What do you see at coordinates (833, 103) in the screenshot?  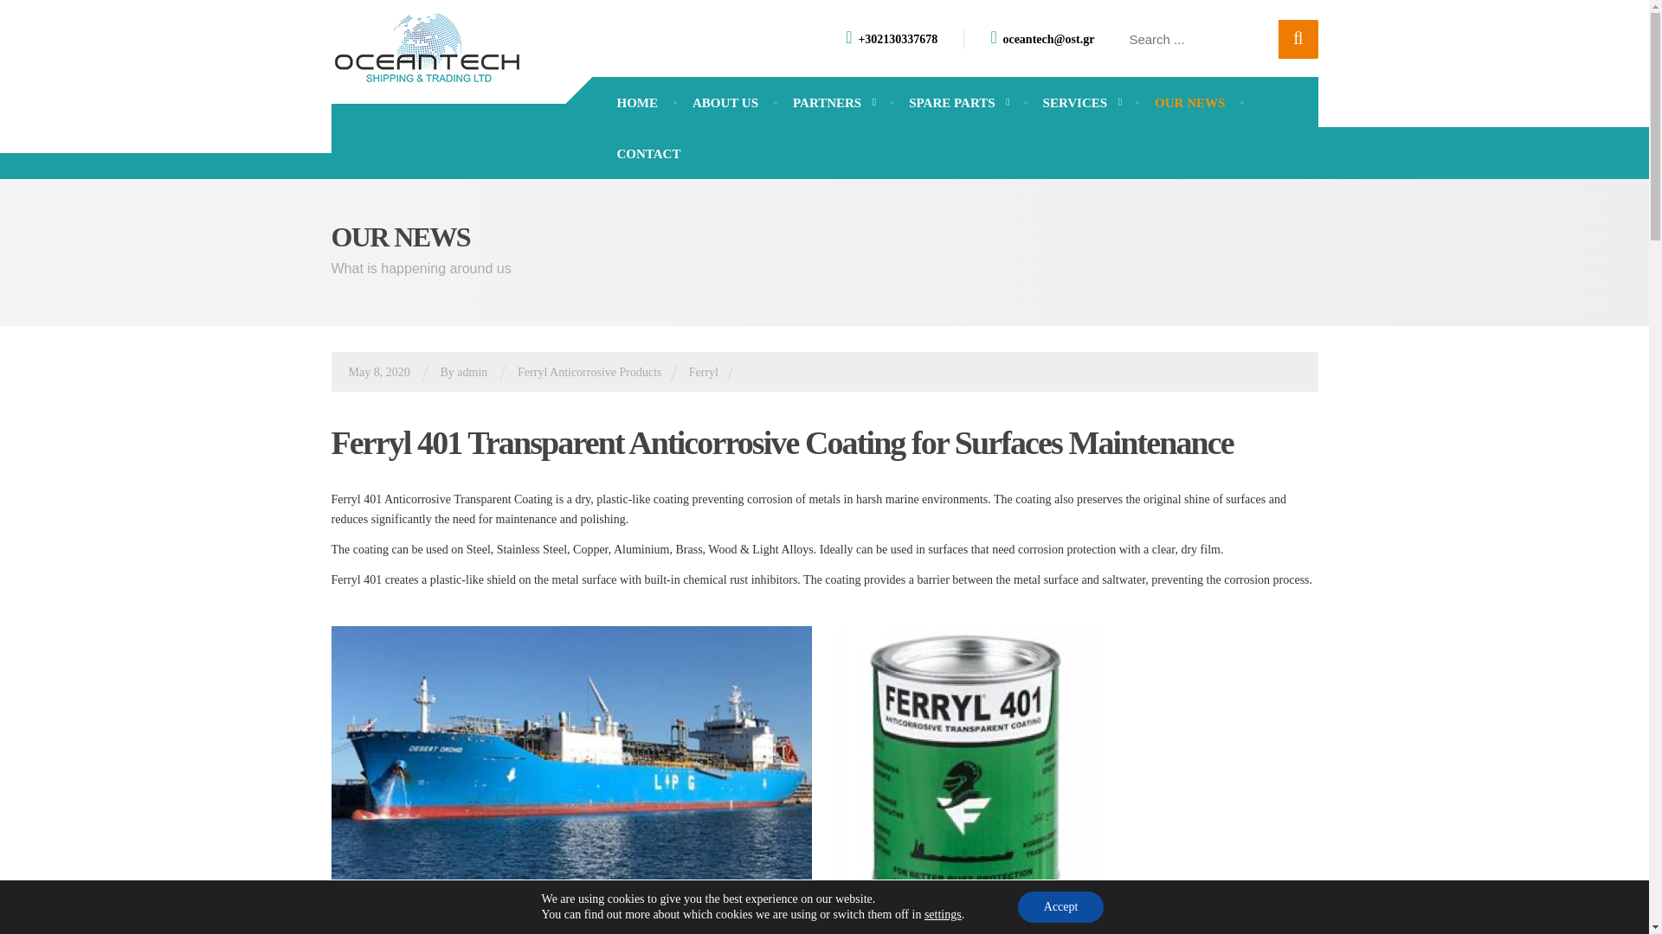 I see `PARTNERS` at bounding box center [833, 103].